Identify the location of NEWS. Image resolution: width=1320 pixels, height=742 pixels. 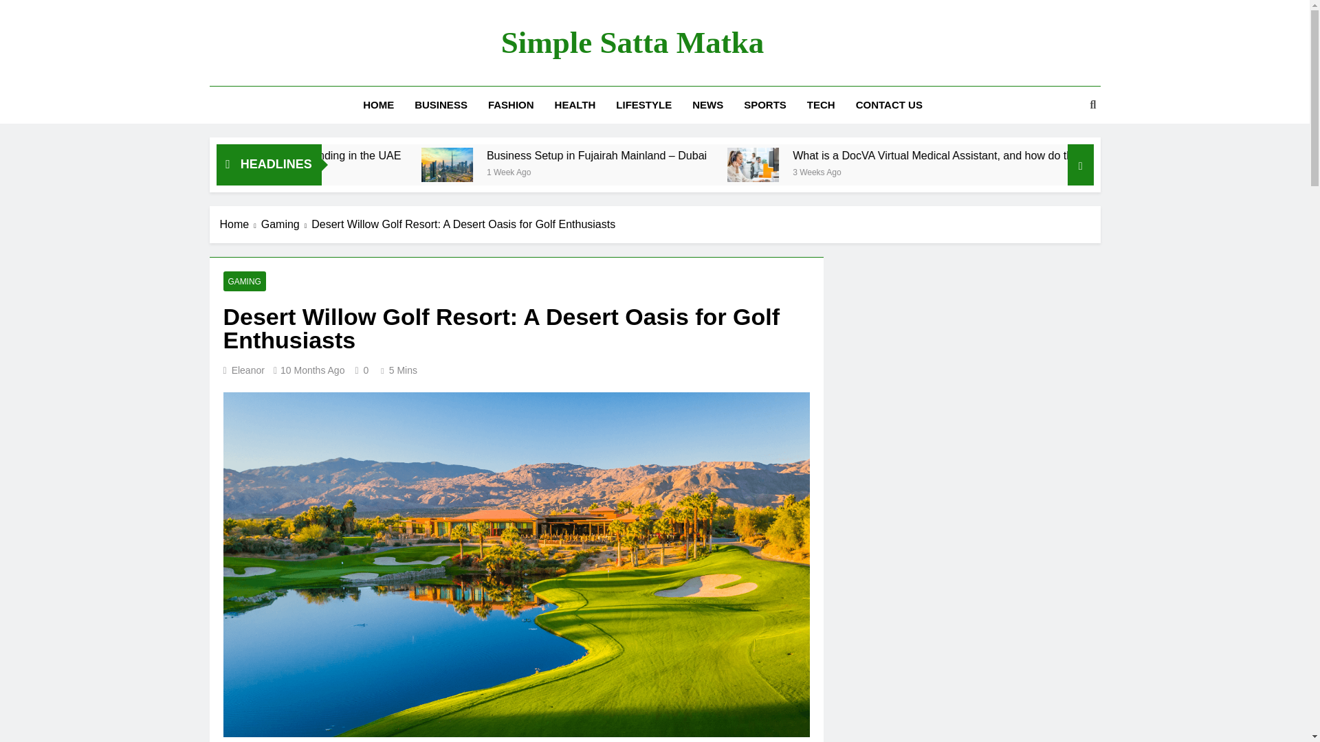
(708, 105).